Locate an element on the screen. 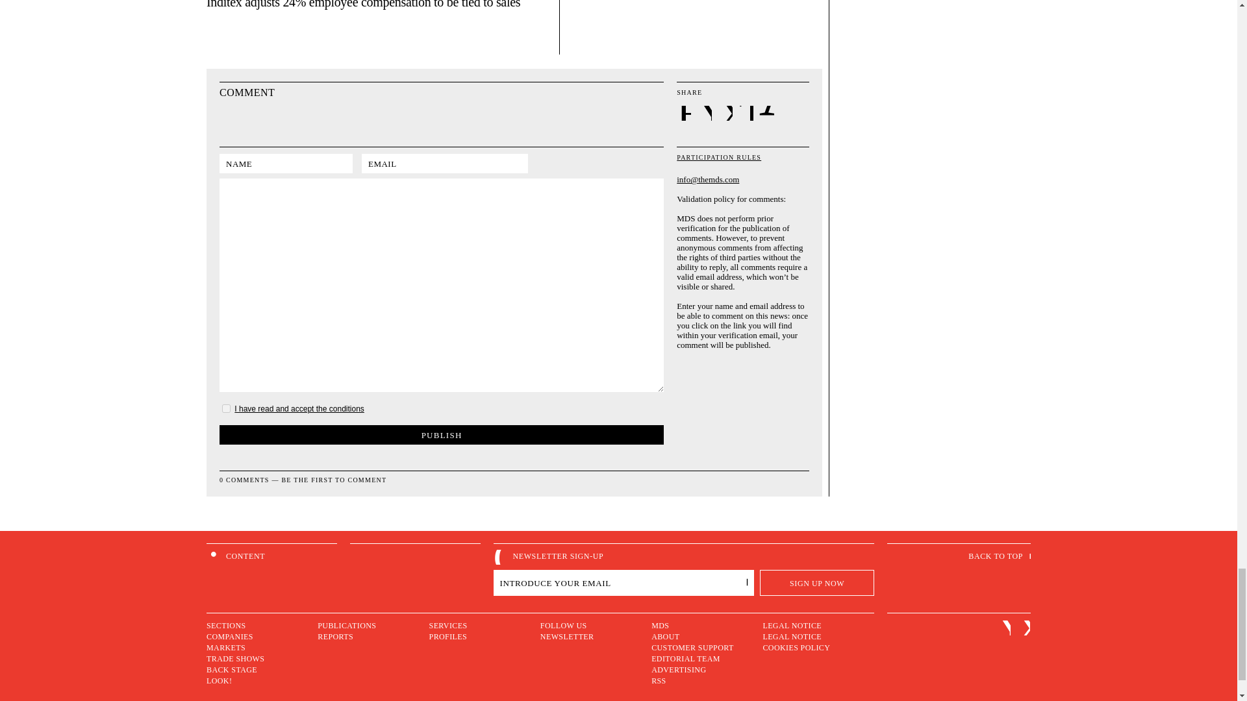 The width and height of the screenshot is (1247, 701). T is located at coordinates (747, 114).